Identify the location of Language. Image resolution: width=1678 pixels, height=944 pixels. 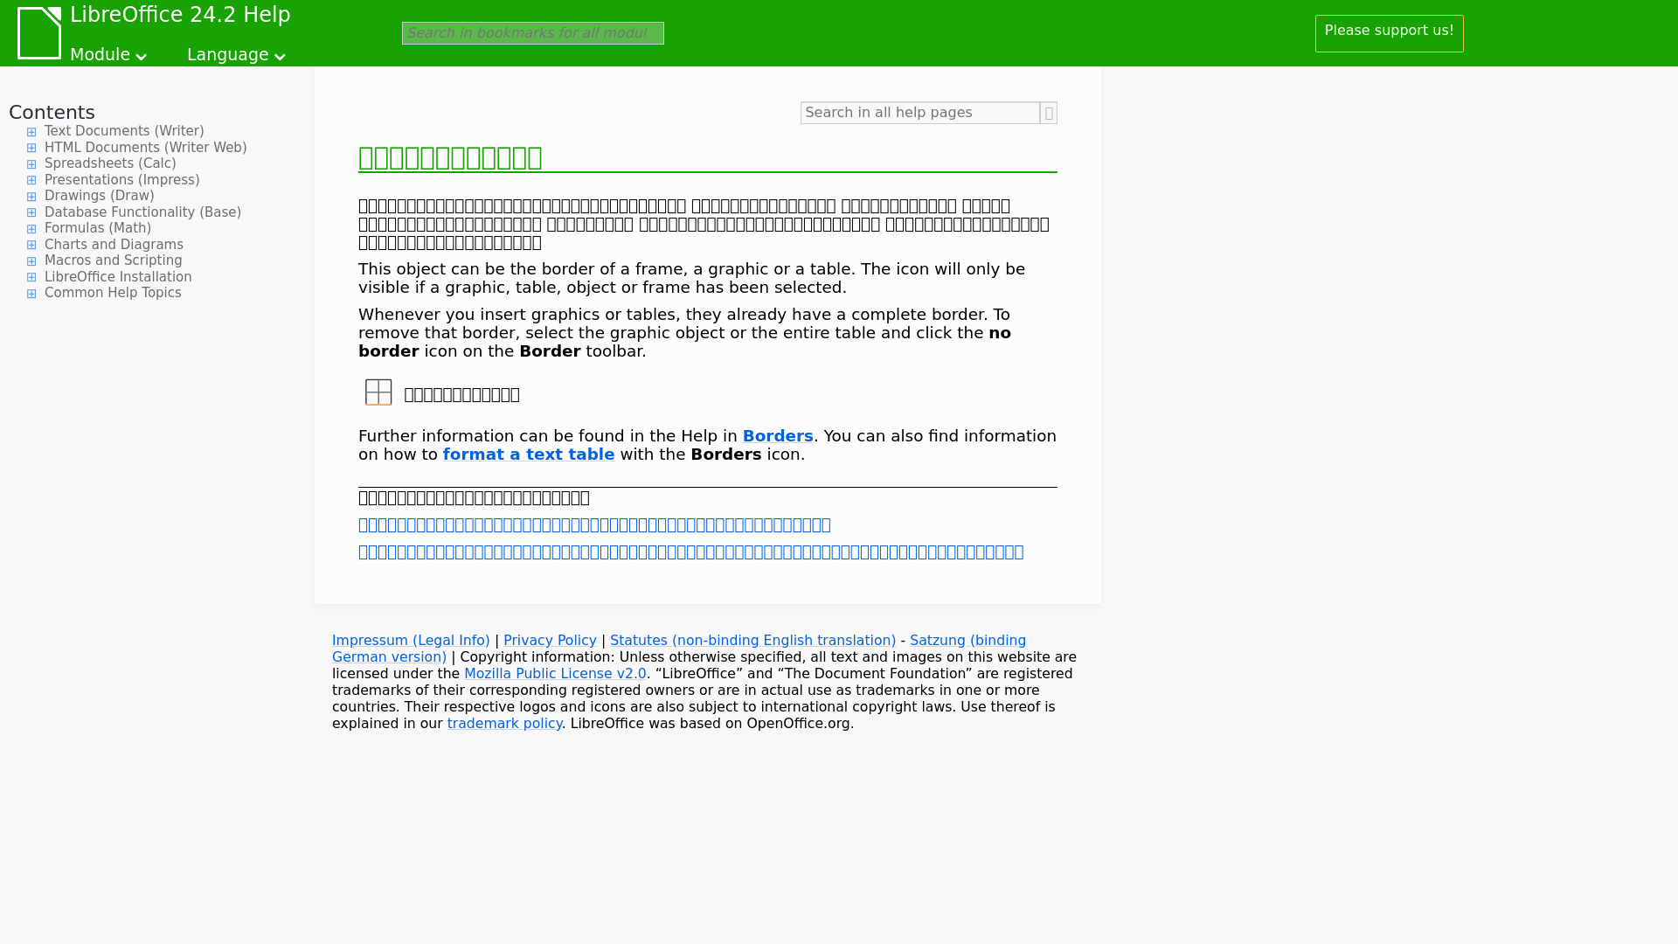
(238, 51).